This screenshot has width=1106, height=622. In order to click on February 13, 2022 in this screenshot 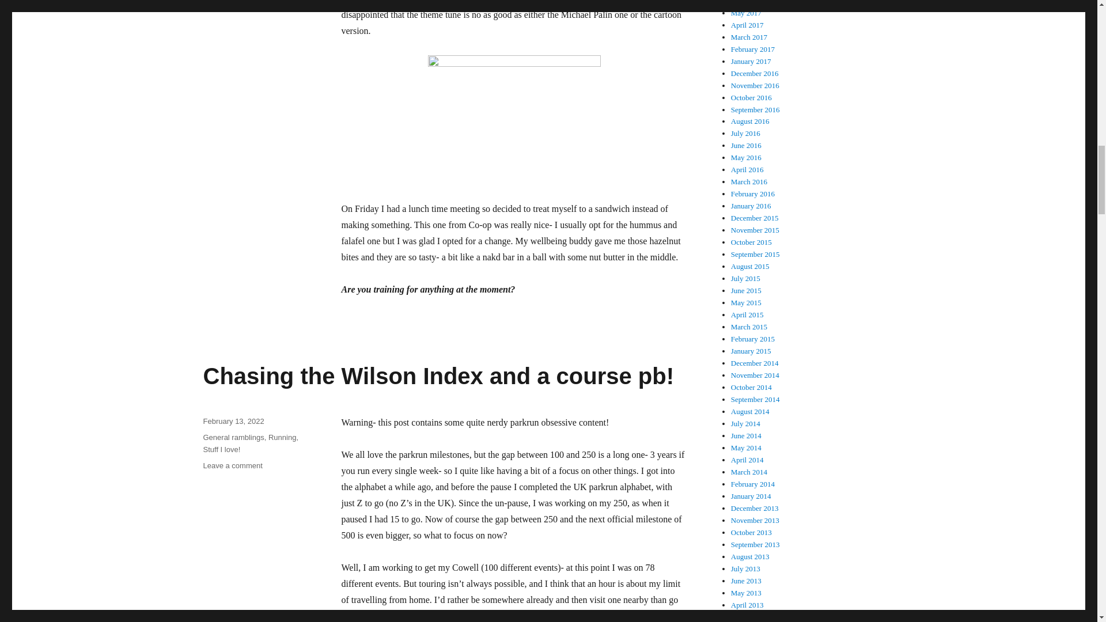, I will do `click(233, 437)`.